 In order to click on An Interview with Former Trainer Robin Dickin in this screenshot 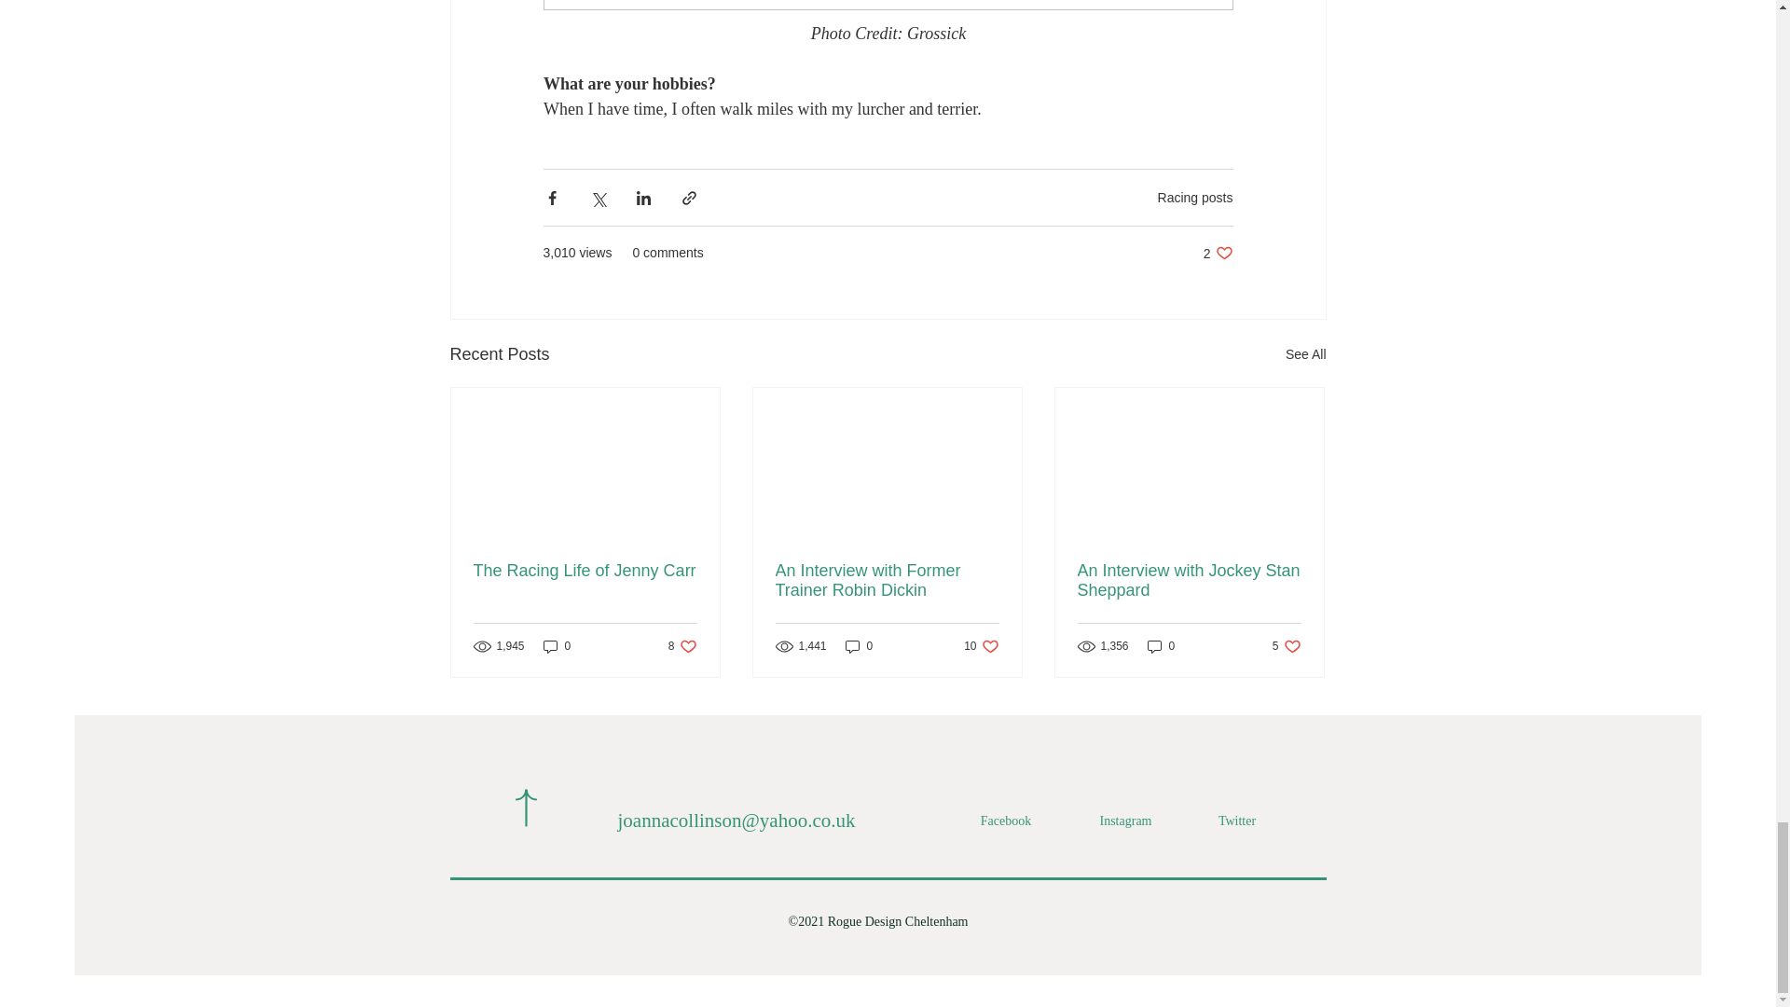, I will do `click(558, 646)`.